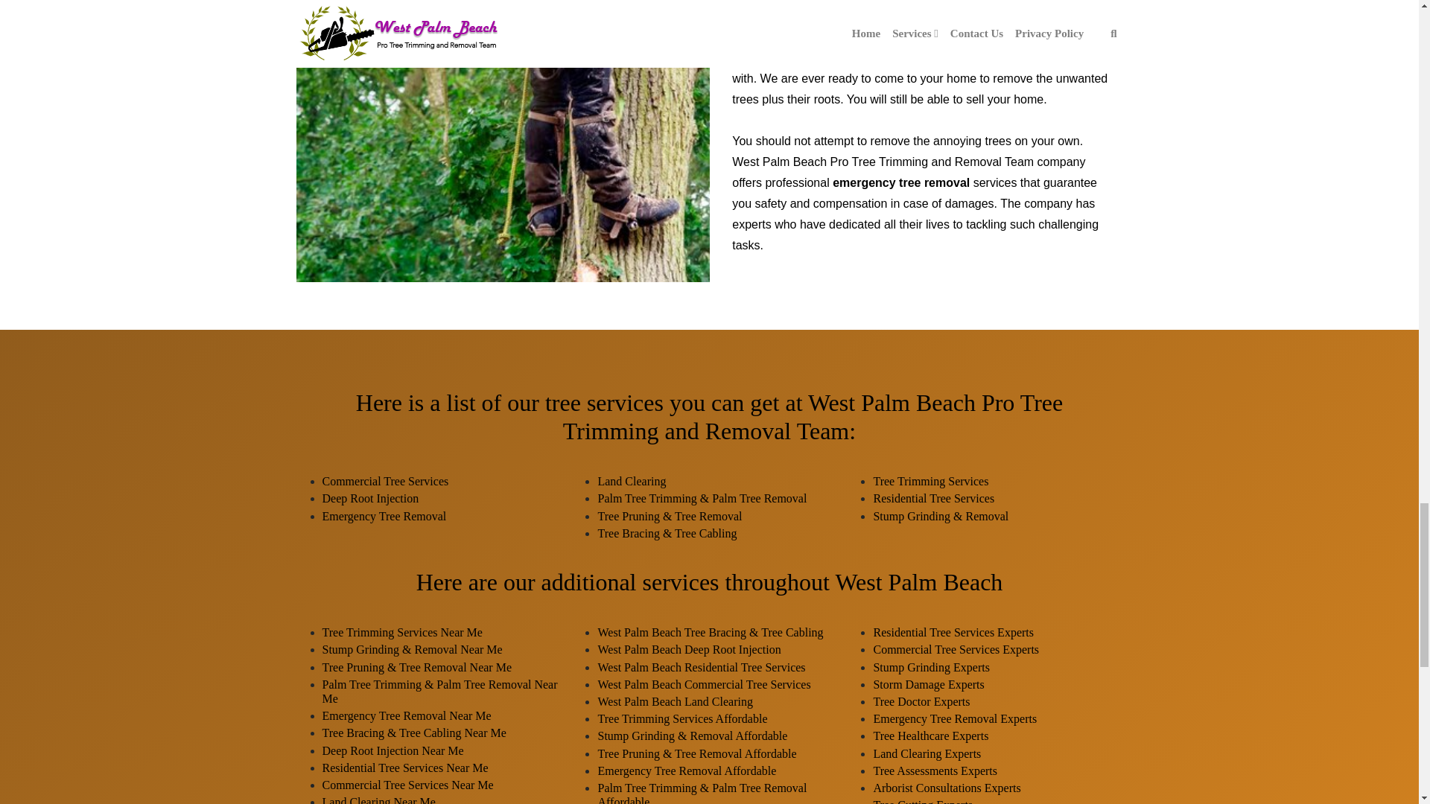 The height and width of the screenshot is (804, 1430). Describe the element at coordinates (632, 481) in the screenshot. I see `Land Clearing` at that location.